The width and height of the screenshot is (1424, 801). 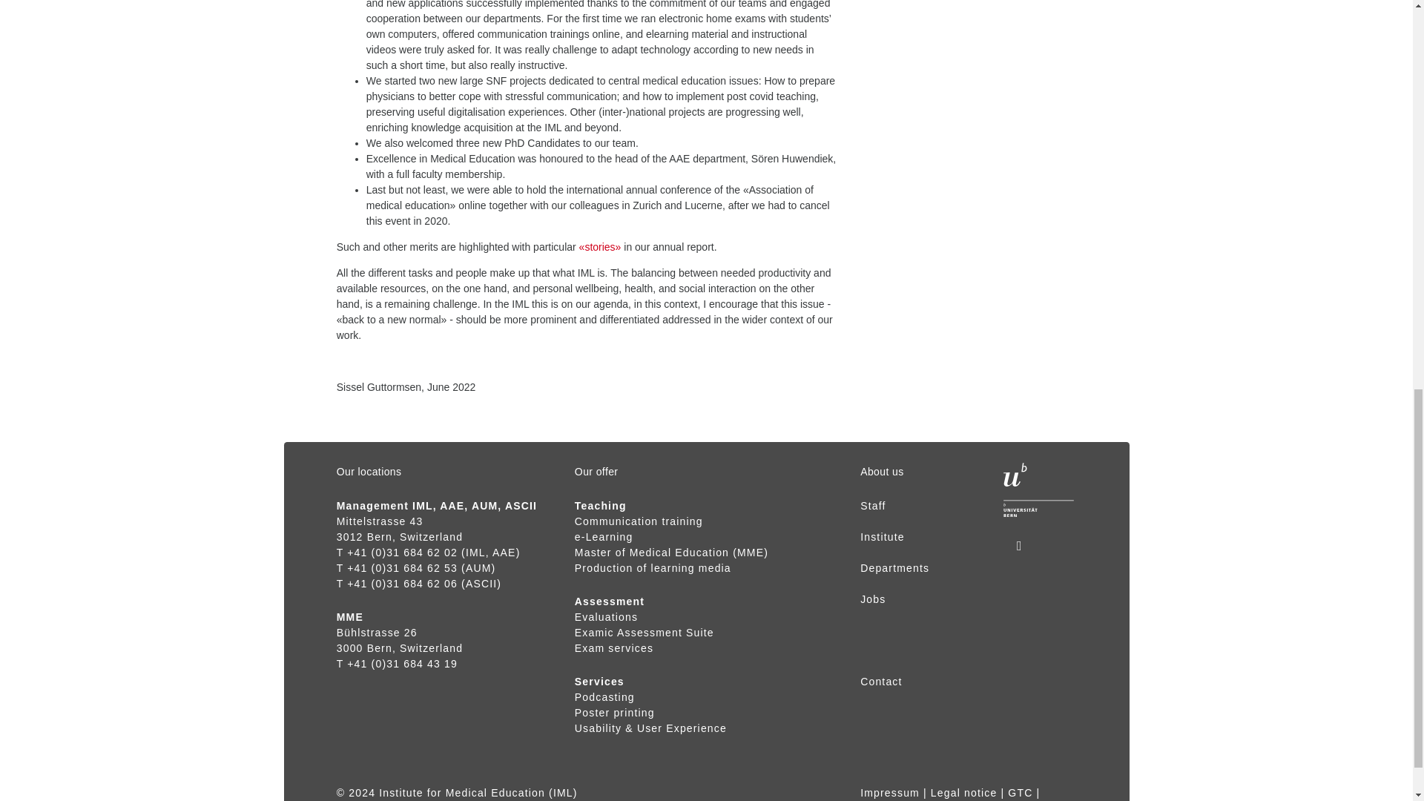 What do you see at coordinates (872, 506) in the screenshot?
I see `Staff` at bounding box center [872, 506].